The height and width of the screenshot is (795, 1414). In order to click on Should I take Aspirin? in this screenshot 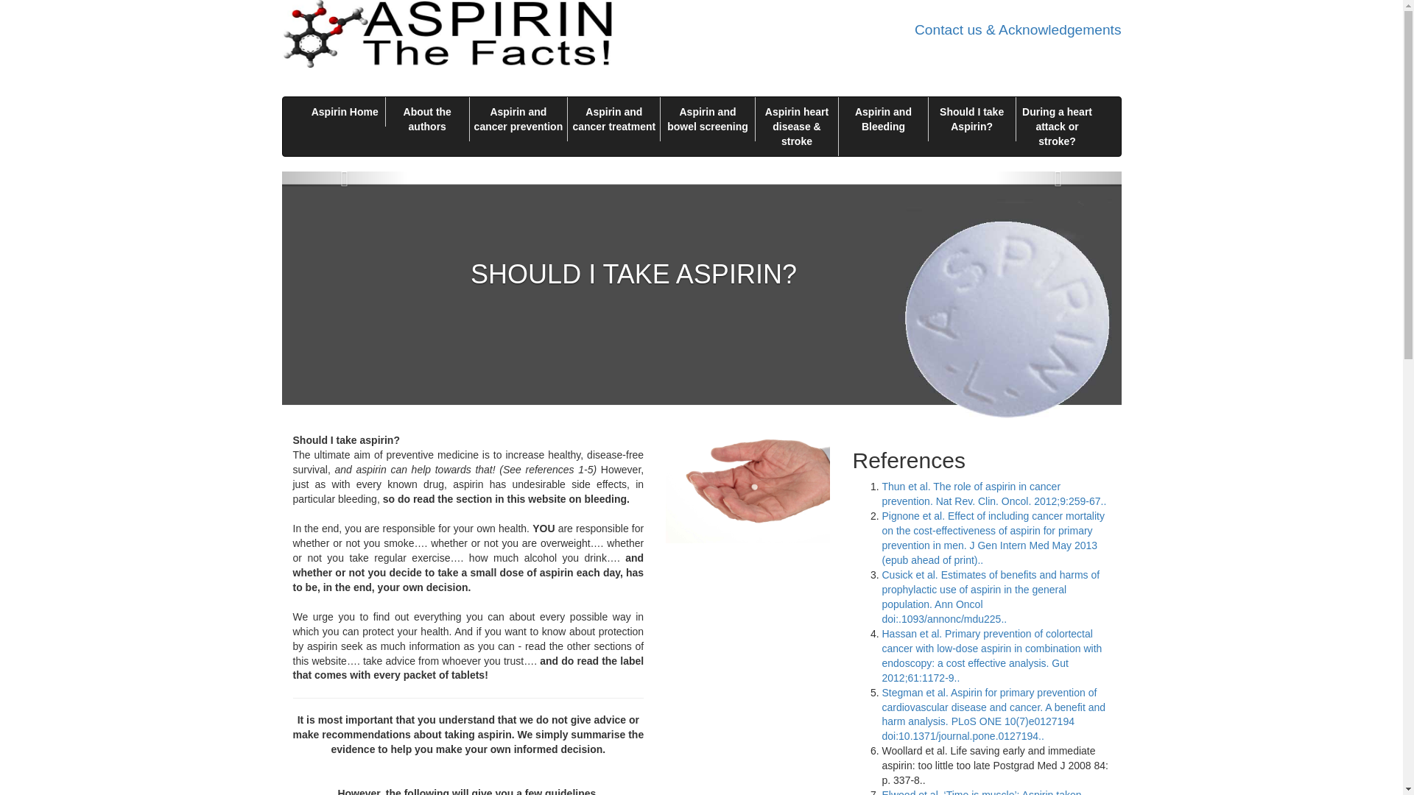, I will do `click(972, 119)`.